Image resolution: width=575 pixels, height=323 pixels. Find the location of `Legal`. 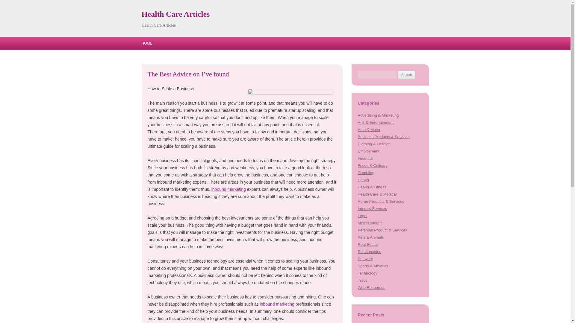

Legal is located at coordinates (362, 216).